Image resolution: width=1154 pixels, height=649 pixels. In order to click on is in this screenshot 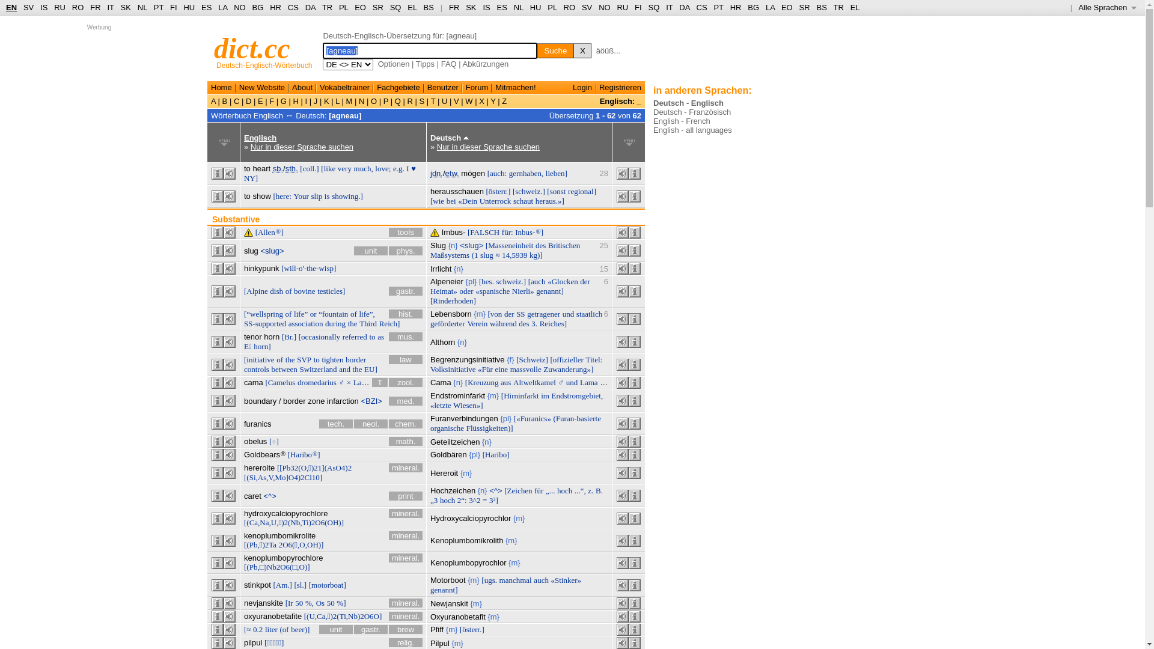, I will do `click(327, 196)`.